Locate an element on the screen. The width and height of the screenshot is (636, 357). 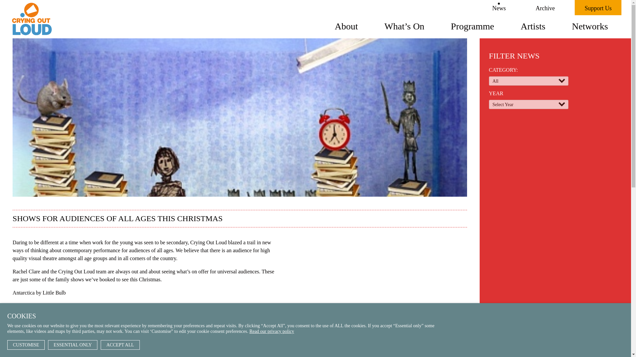
Networks is located at coordinates (590, 26).